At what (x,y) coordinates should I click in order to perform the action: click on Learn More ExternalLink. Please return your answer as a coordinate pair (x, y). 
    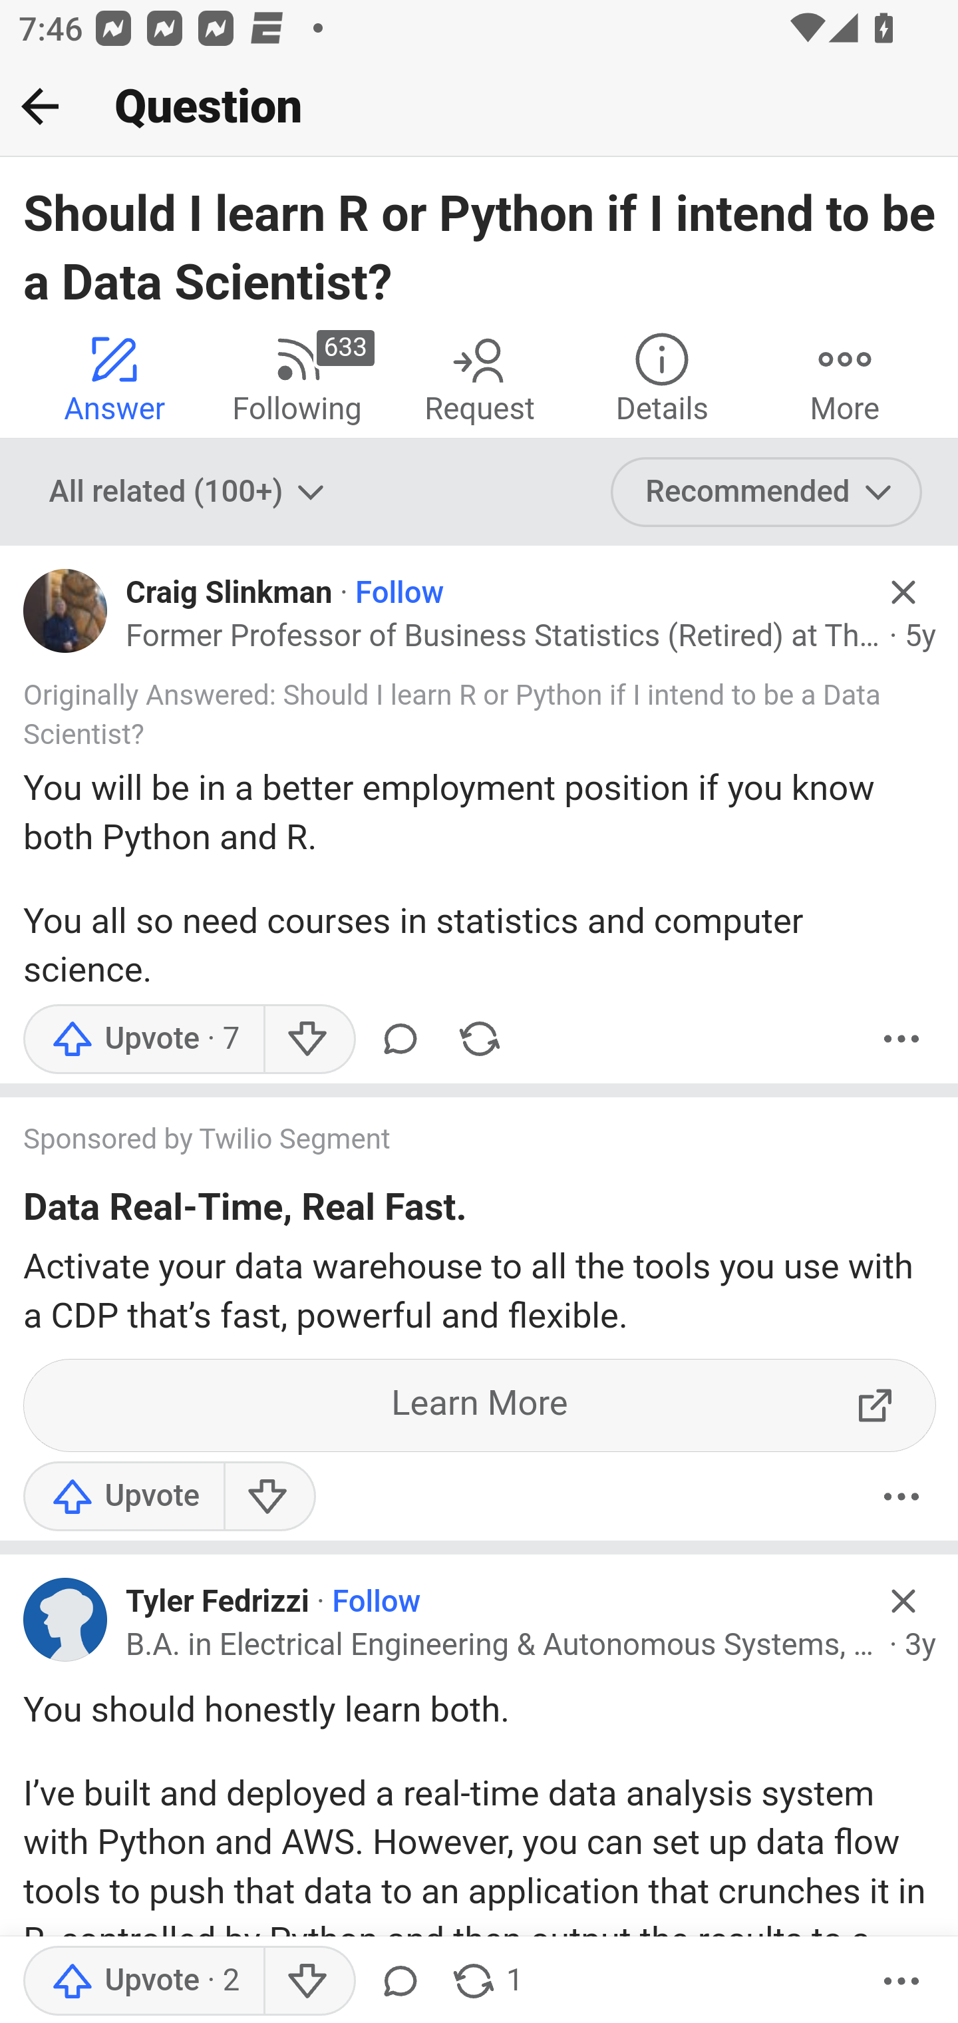
    Looking at the image, I should click on (480, 1407).